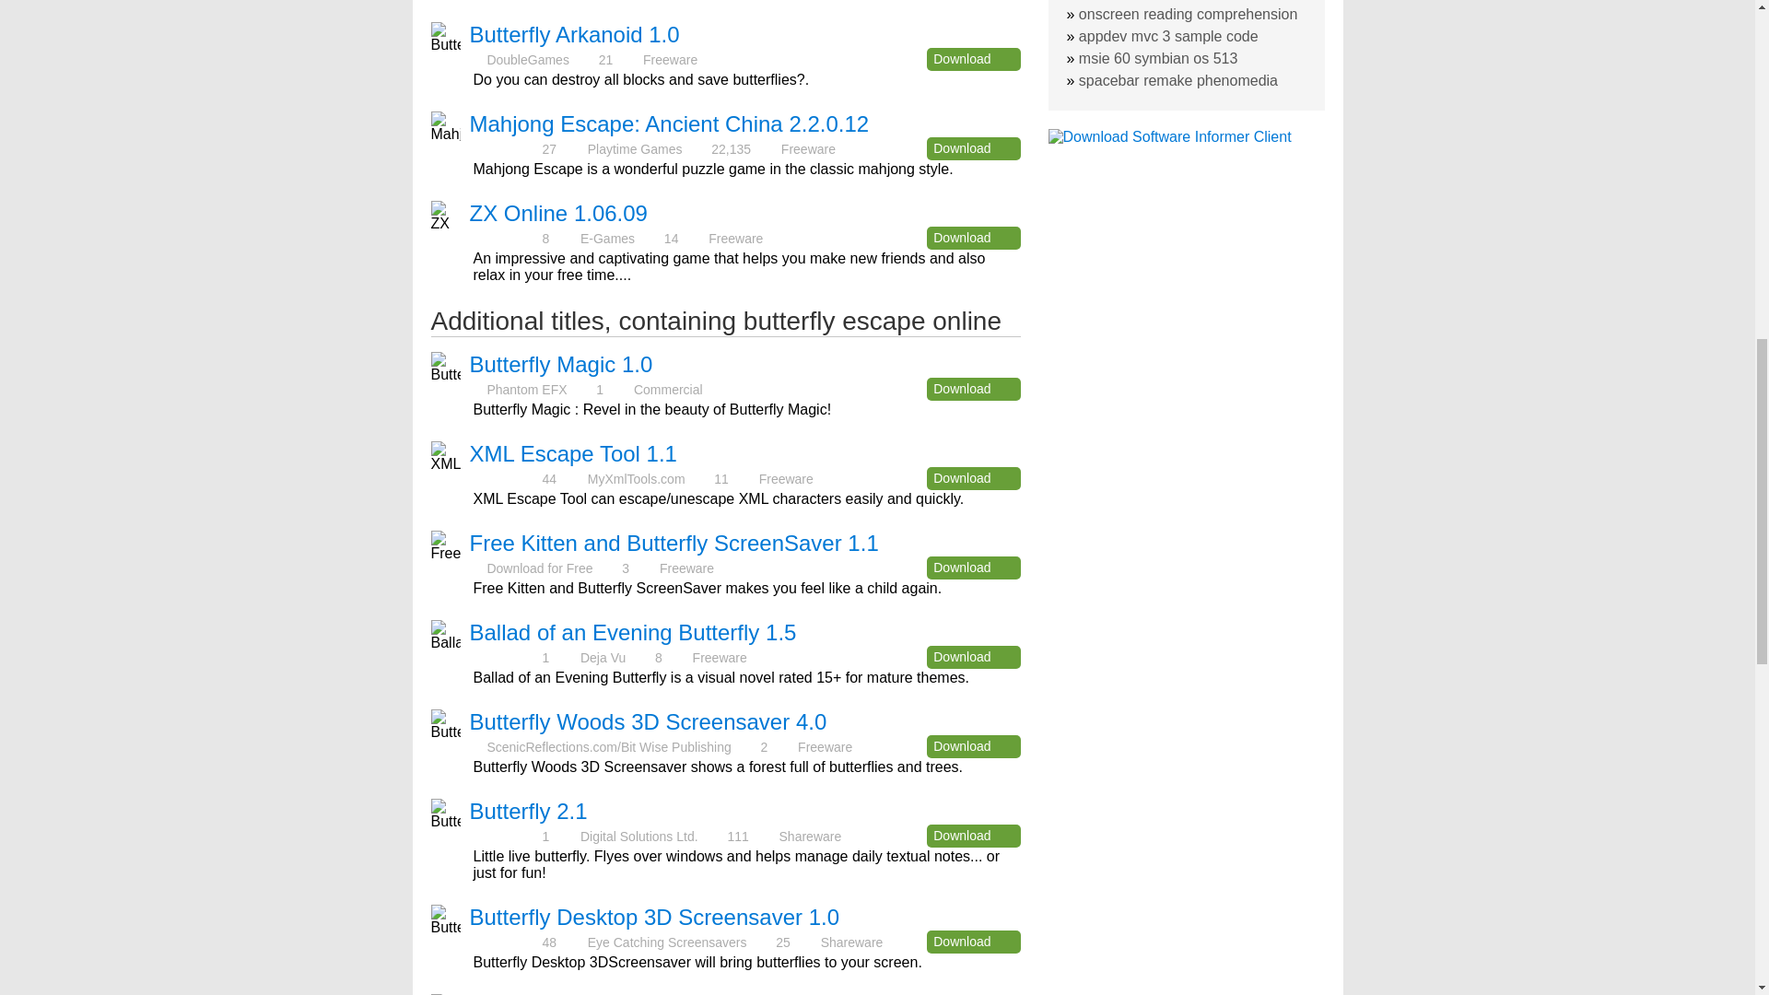 This screenshot has width=1769, height=995. What do you see at coordinates (973, 238) in the screenshot?
I see `Download` at bounding box center [973, 238].